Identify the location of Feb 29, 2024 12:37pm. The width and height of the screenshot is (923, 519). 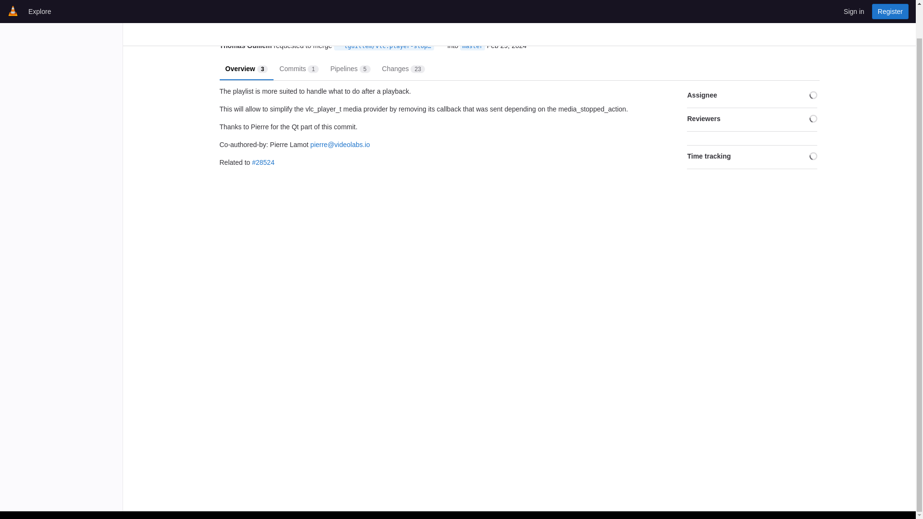
(507, 46).